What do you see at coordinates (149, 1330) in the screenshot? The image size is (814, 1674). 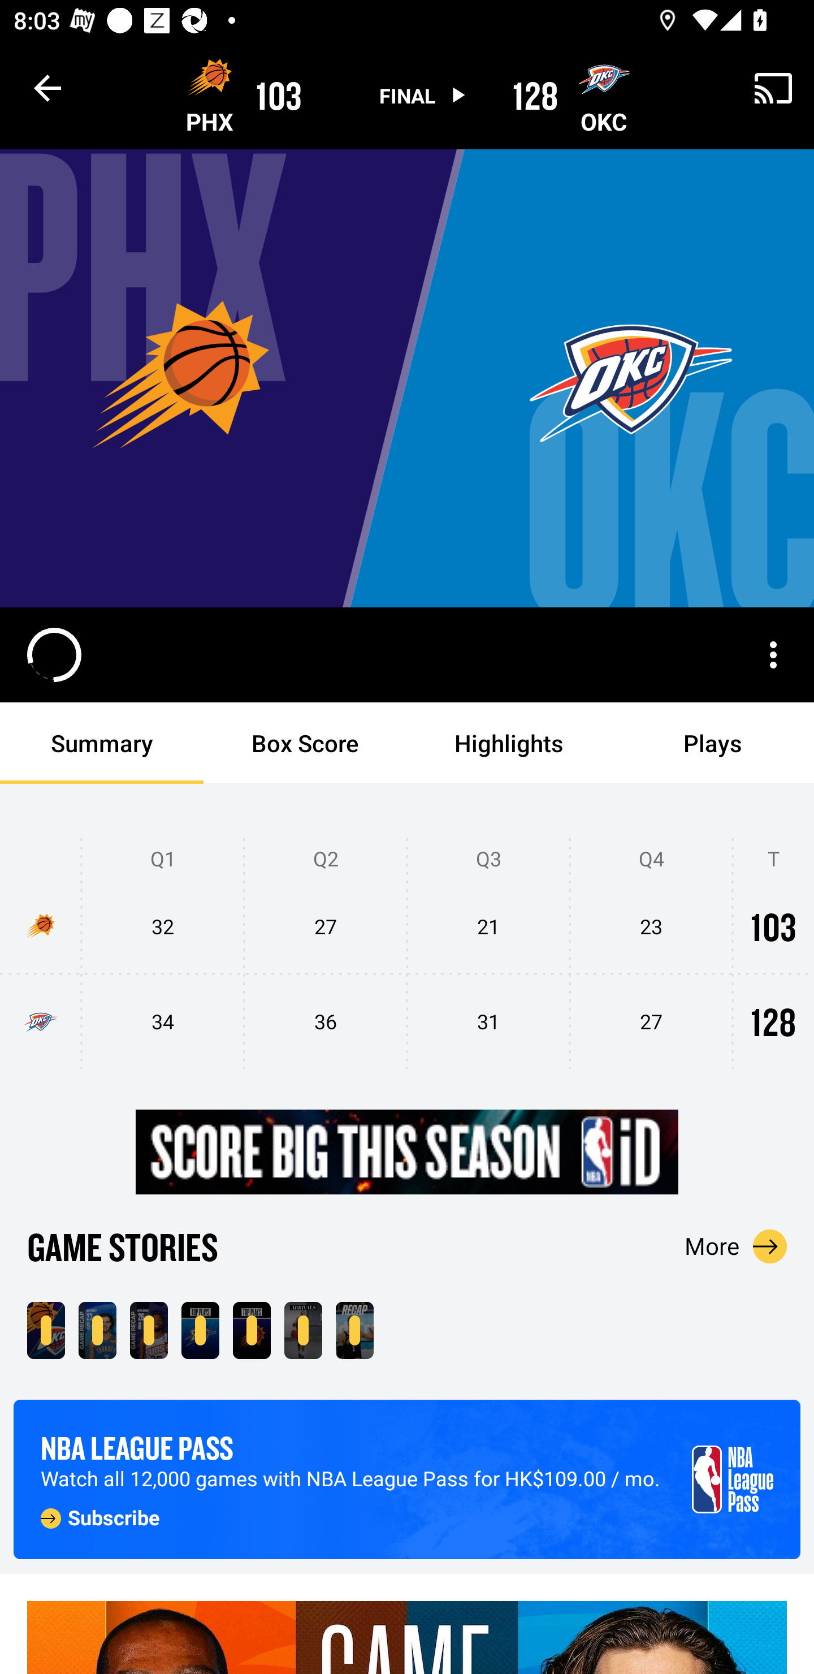 I see `NEW Highlights From Kevin Durant's 26-Point Game` at bounding box center [149, 1330].